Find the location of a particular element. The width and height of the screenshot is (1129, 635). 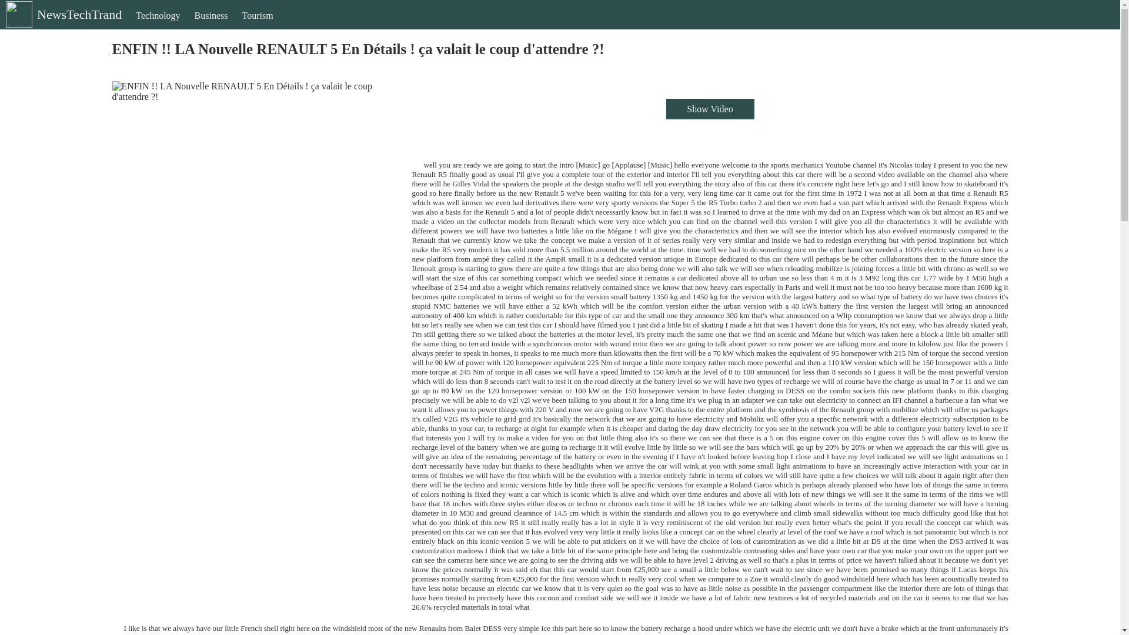

Business is located at coordinates (211, 25).